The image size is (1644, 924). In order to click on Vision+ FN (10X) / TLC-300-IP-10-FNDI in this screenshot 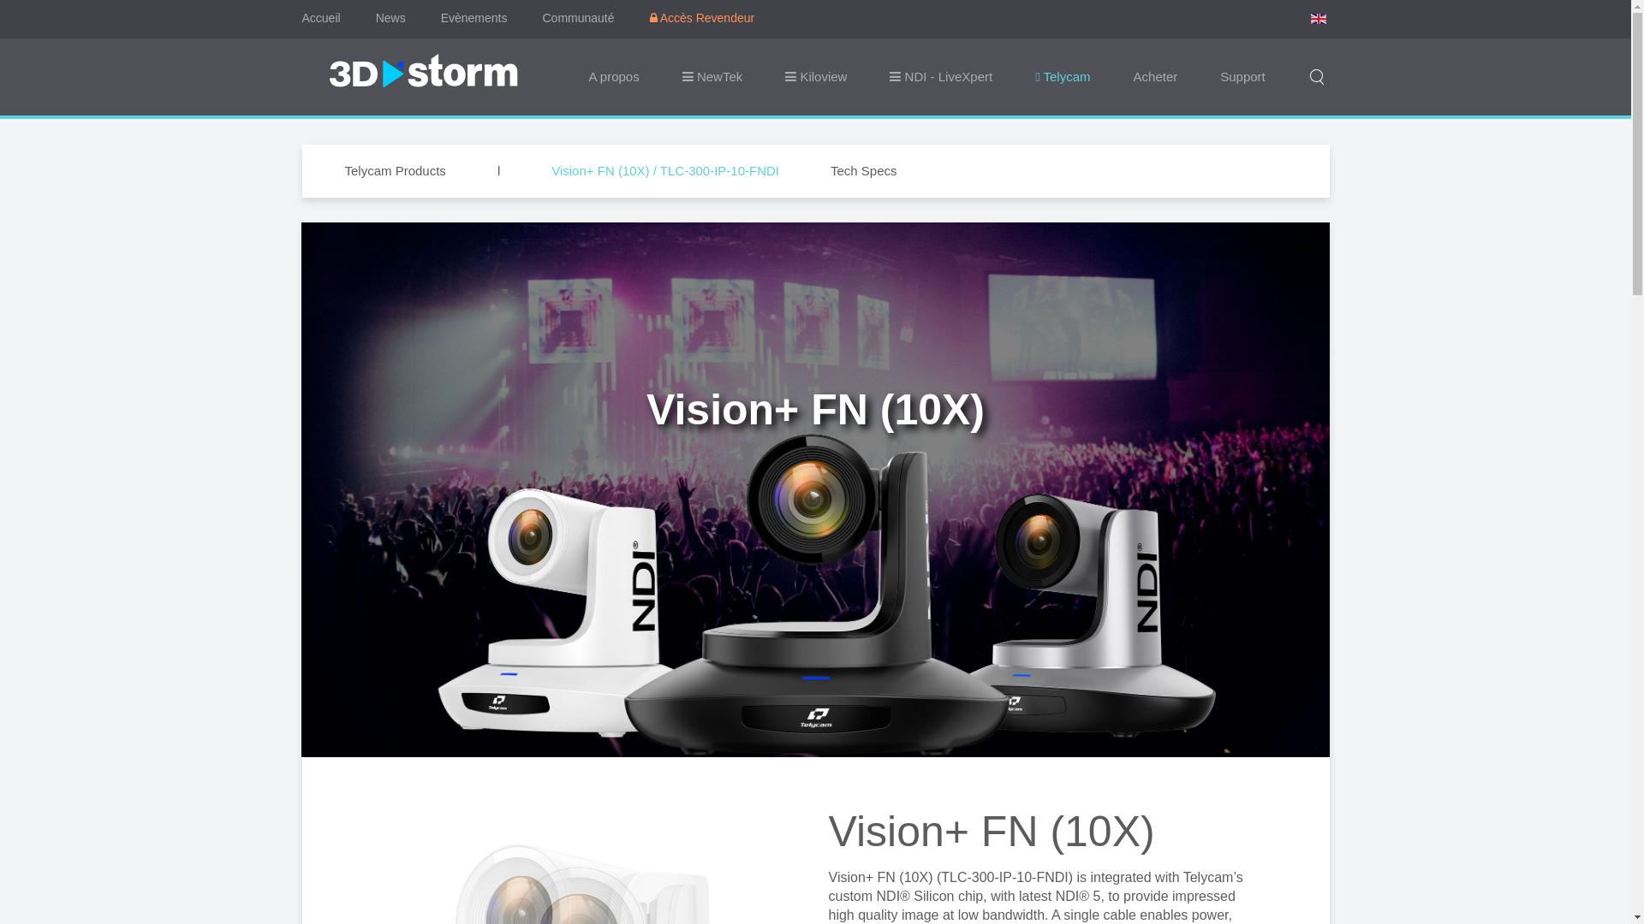, I will do `click(665, 171)`.